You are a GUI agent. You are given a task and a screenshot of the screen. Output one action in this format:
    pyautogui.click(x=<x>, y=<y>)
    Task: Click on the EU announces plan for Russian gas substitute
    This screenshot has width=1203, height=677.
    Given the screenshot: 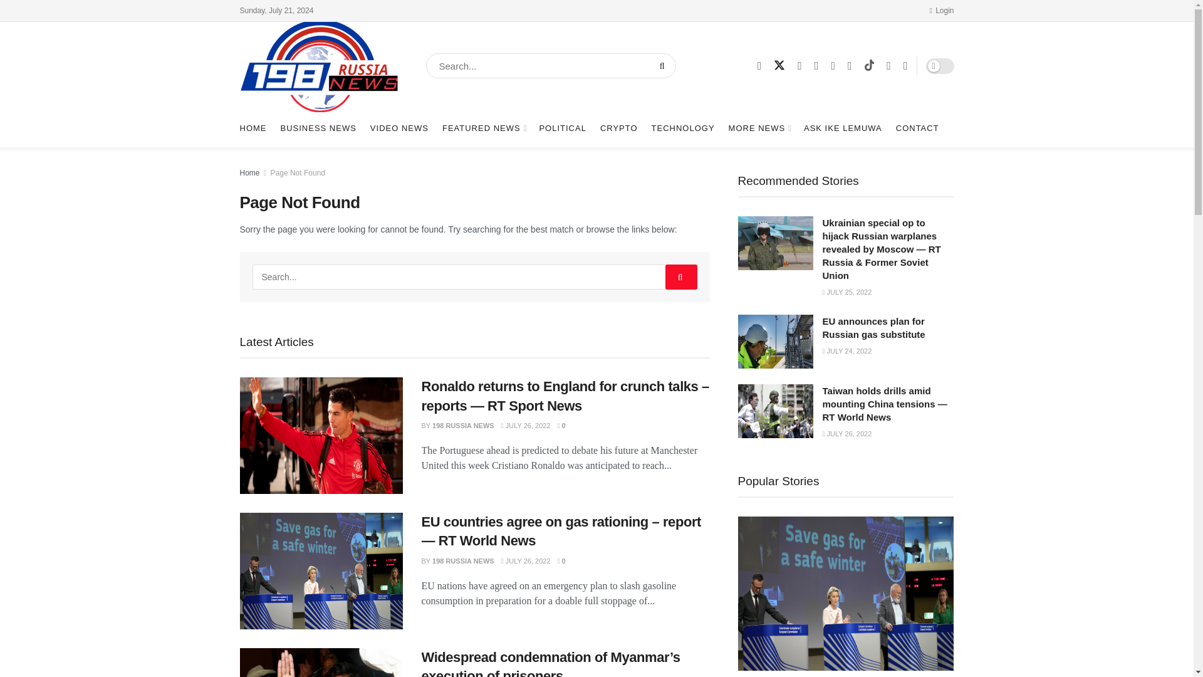 What is the action you would take?
    pyautogui.click(x=776, y=341)
    